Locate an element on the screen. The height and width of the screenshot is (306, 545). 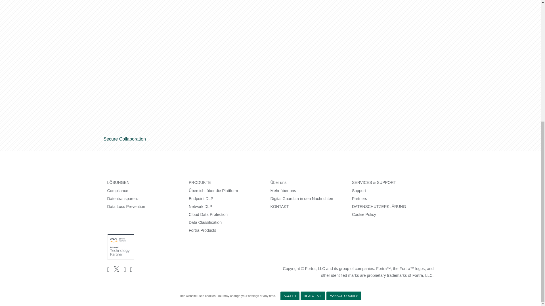
ACCEPT is located at coordinates (290, 96).